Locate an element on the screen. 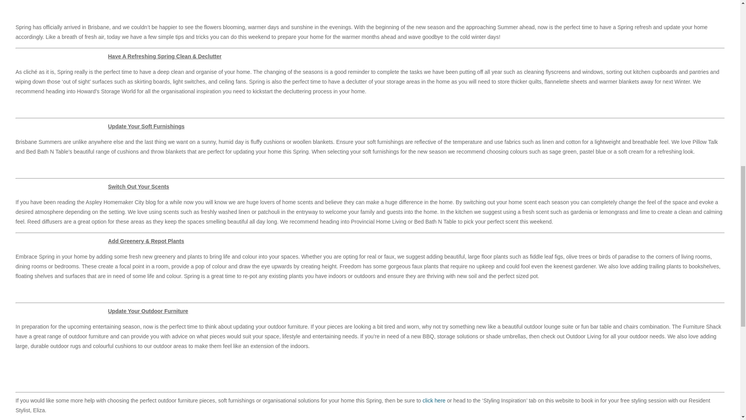  click here is located at coordinates (434, 400).